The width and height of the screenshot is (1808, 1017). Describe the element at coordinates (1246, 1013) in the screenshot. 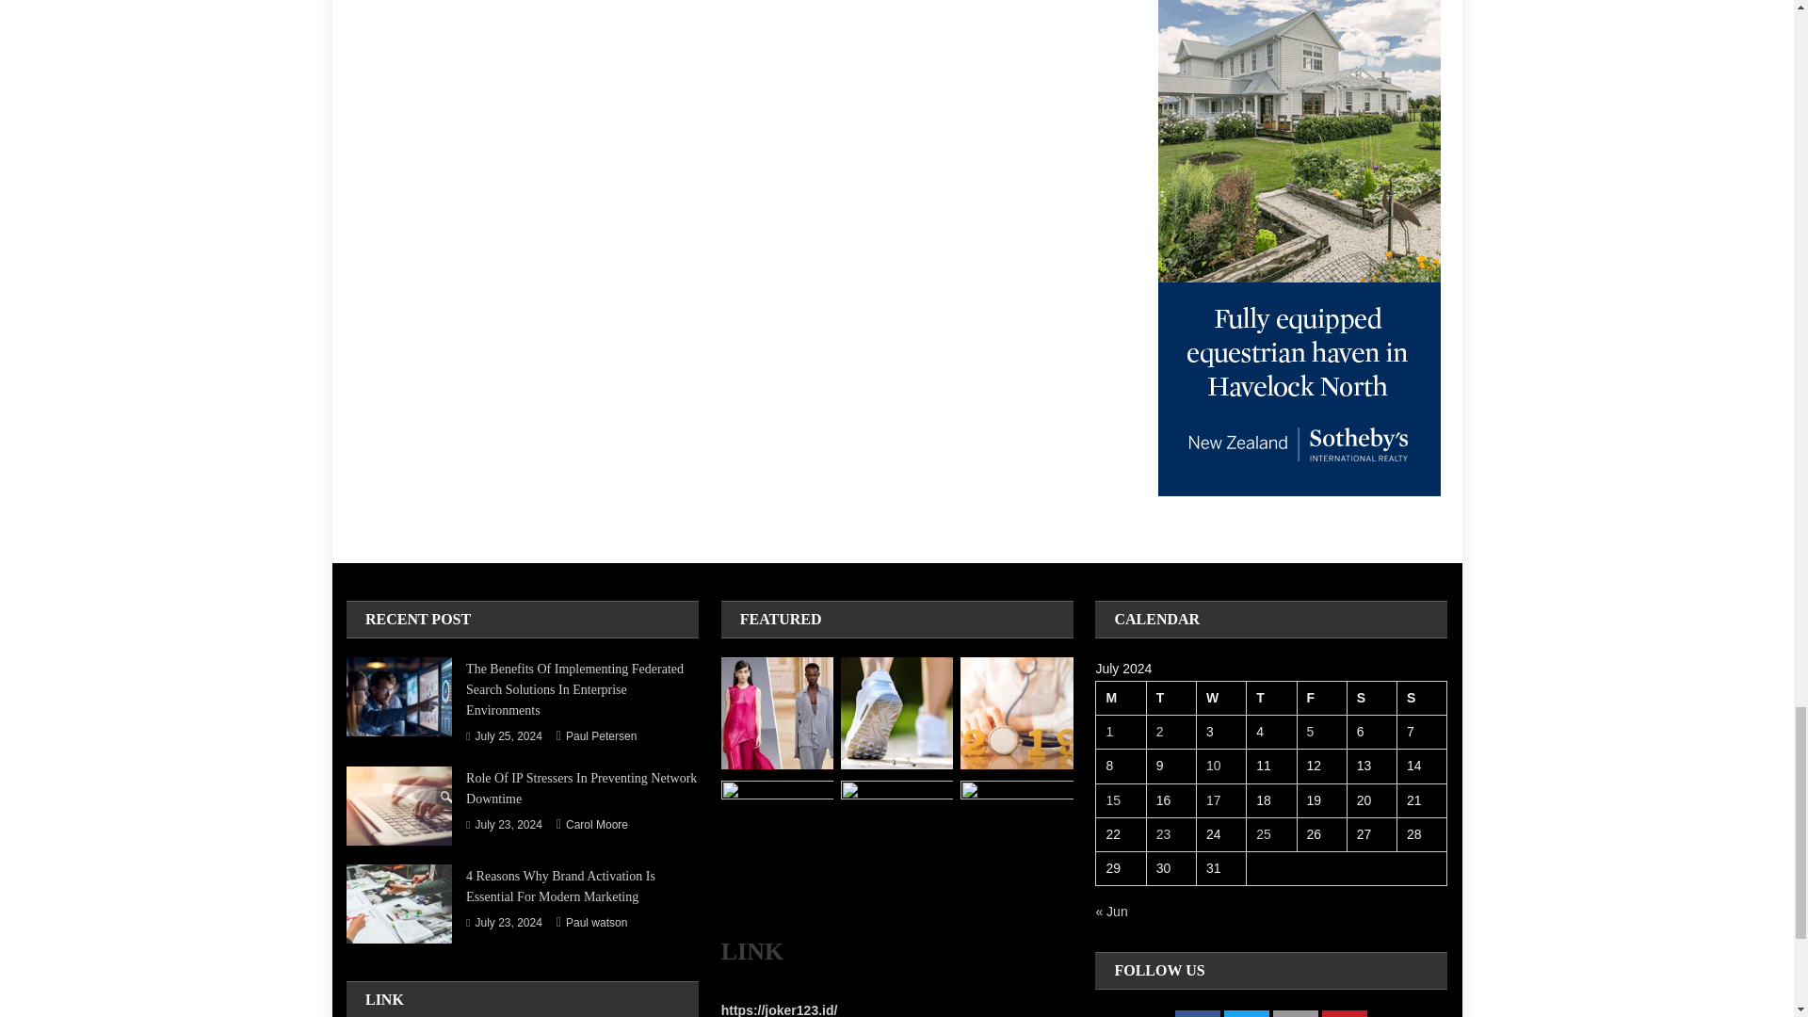

I see `Twitter` at that location.